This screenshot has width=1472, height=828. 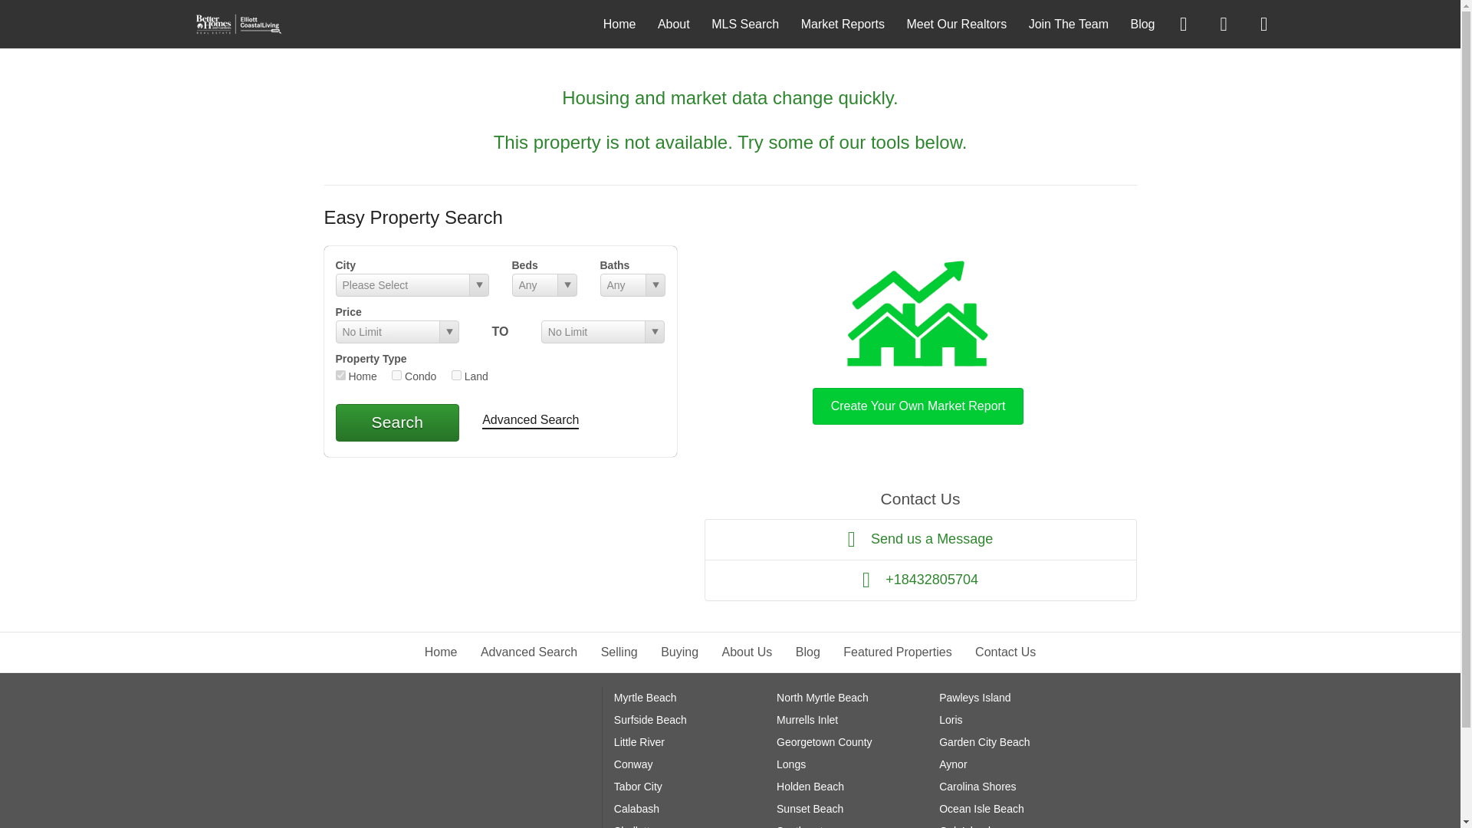 I want to click on Search, so click(x=397, y=422).